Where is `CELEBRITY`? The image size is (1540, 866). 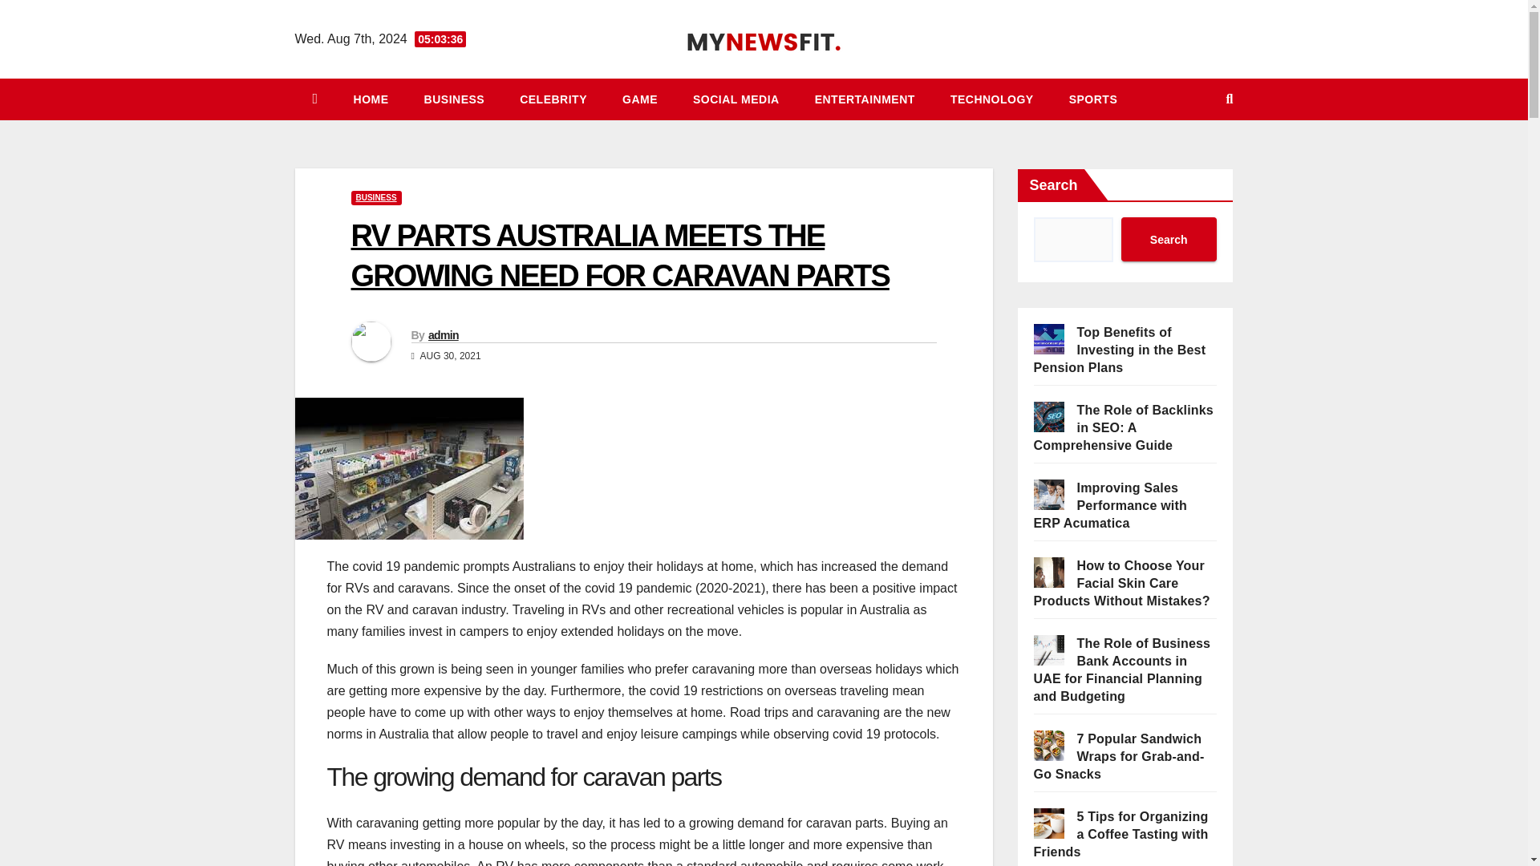
CELEBRITY is located at coordinates (553, 99).